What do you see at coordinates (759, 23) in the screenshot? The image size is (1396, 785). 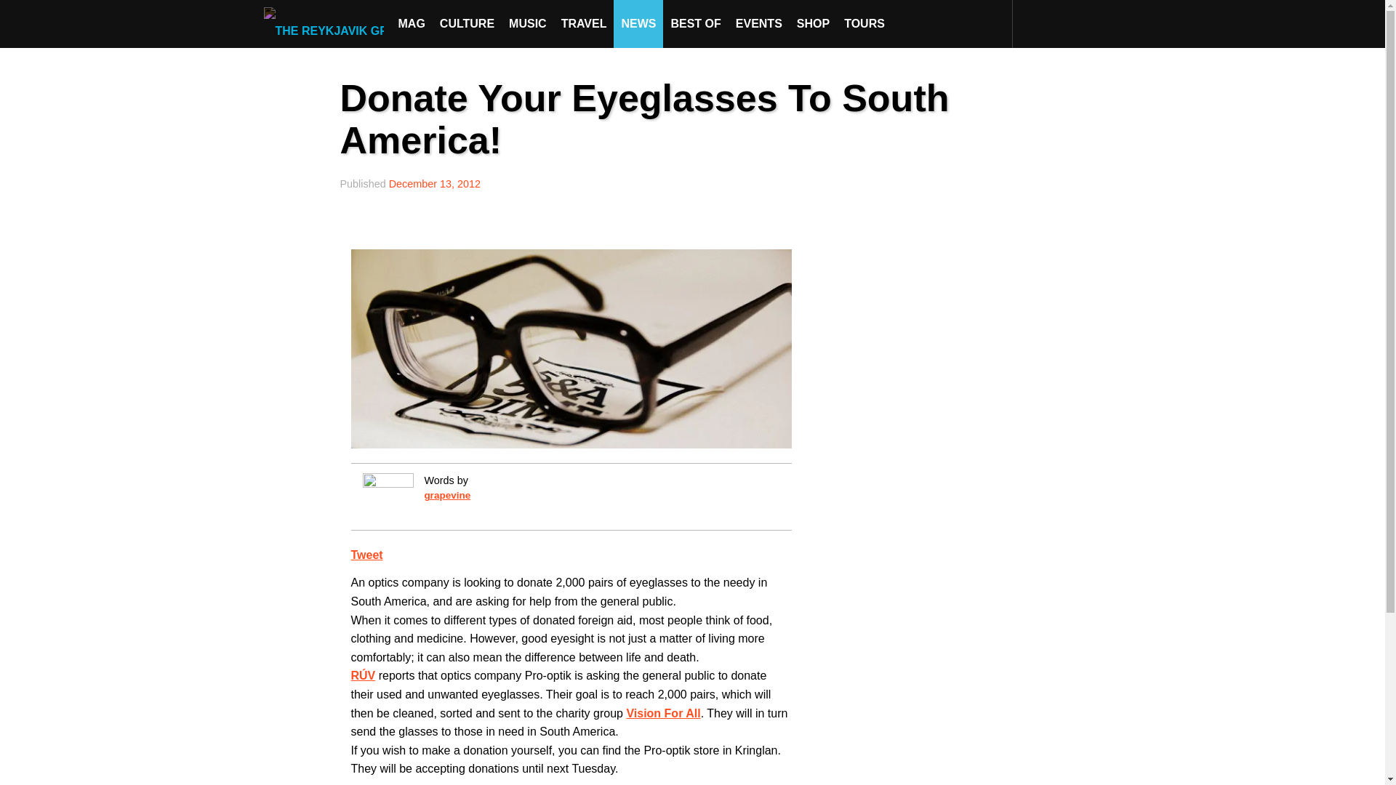 I see `EVENTS` at bounding box center [759, 23].